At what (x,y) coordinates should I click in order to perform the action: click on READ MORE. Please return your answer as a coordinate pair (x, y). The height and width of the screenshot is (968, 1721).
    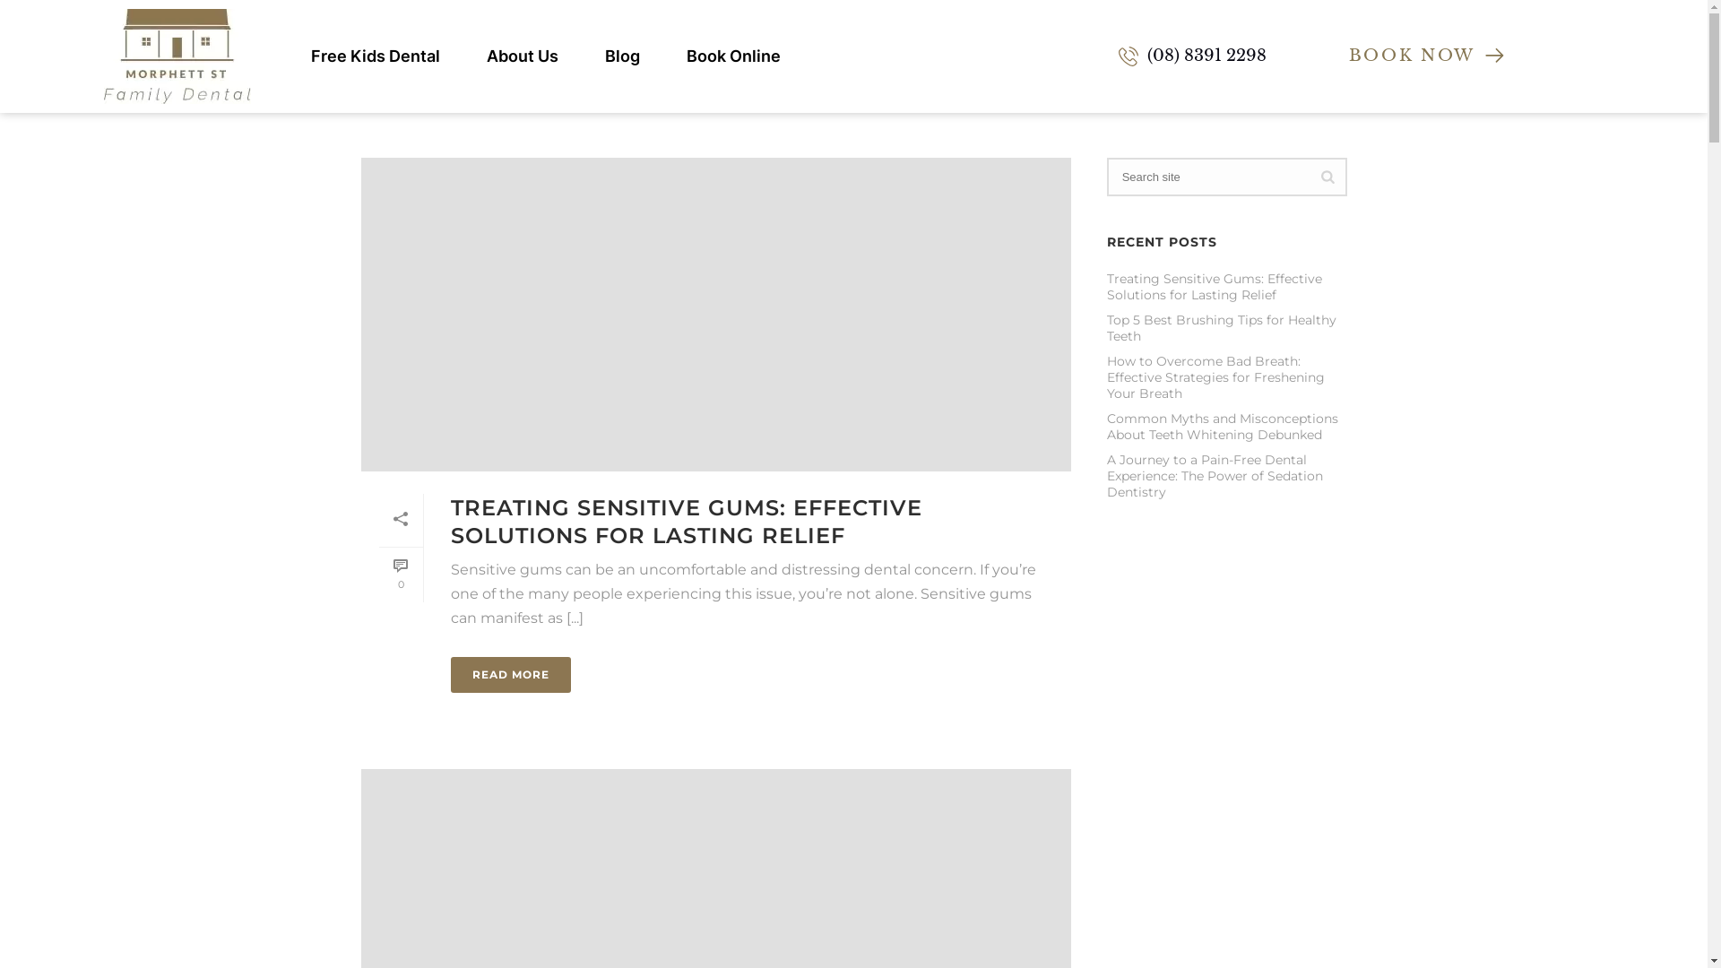
    Looking at the image, I should click on (510, 675).